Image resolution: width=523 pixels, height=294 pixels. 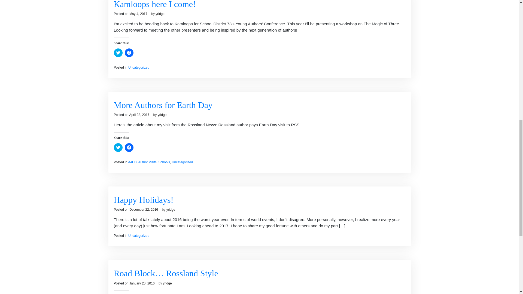 I want to click on Author Visits, so click(x=147, y=162).